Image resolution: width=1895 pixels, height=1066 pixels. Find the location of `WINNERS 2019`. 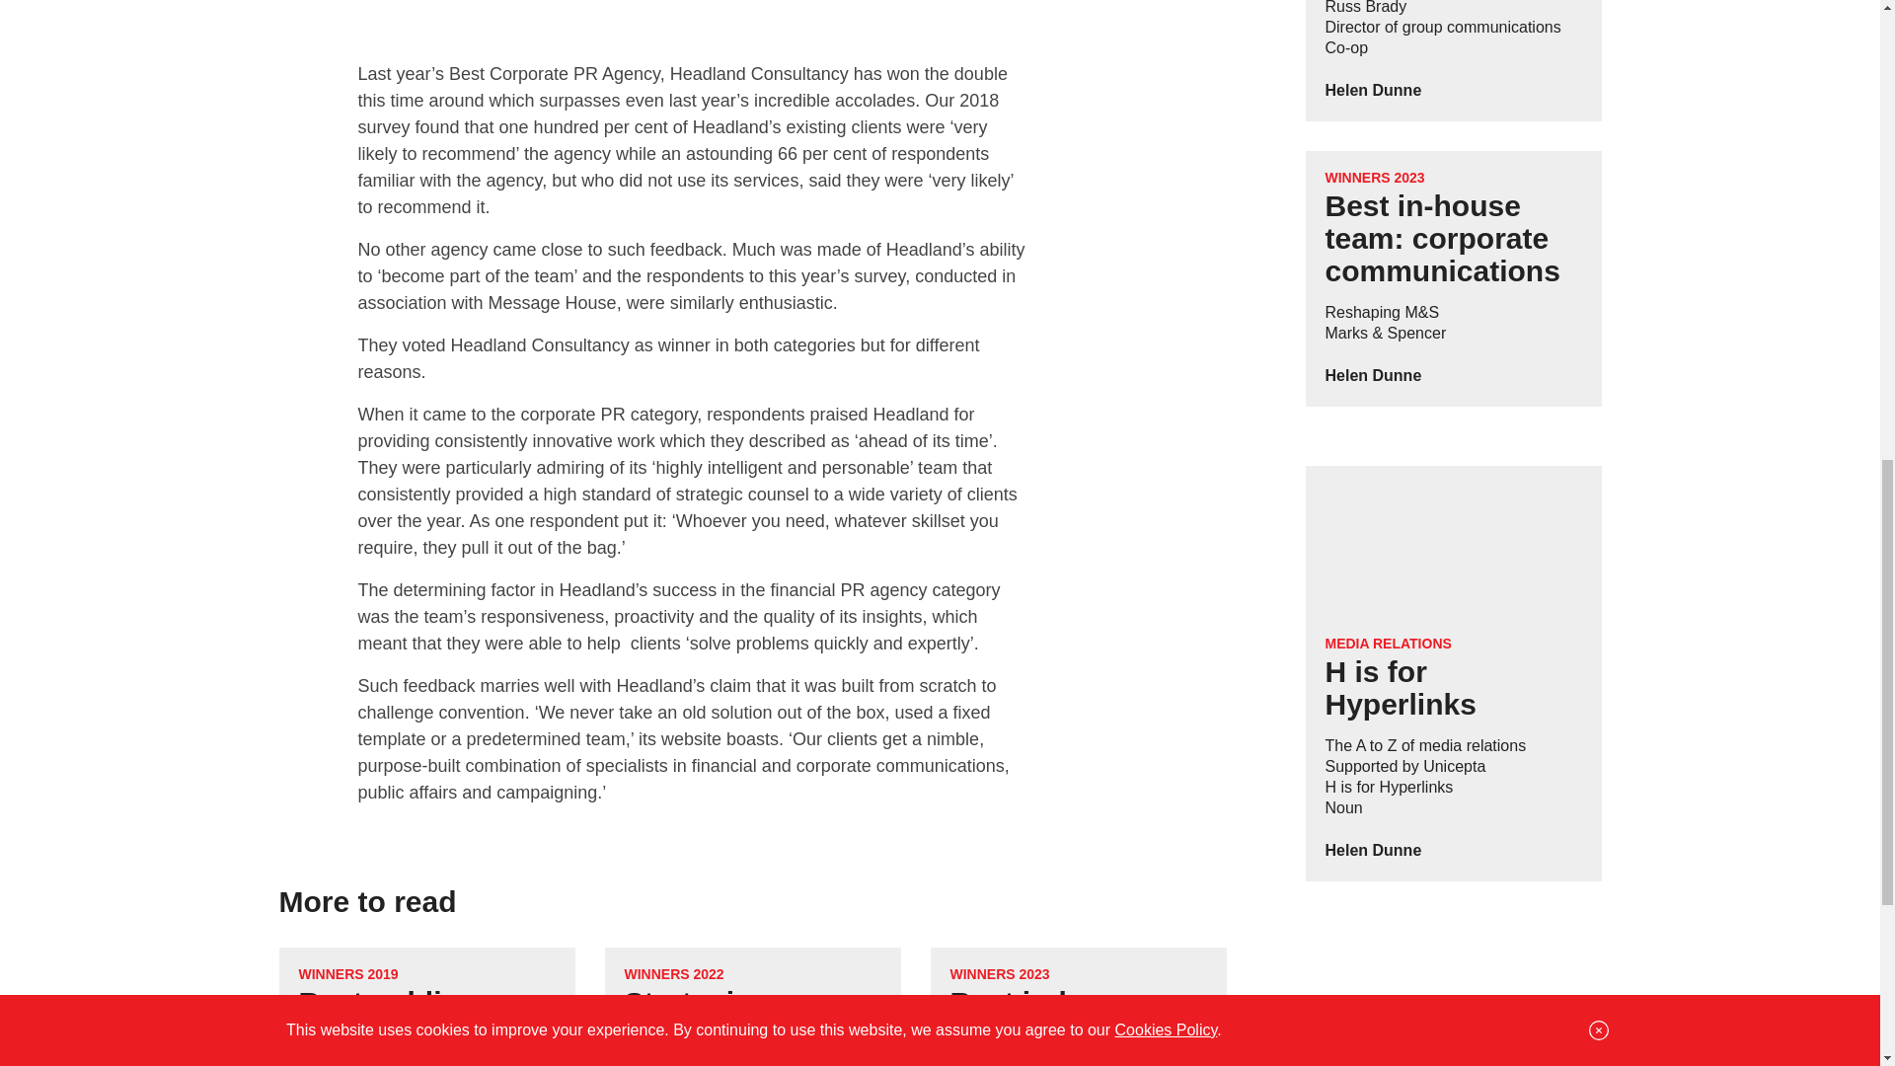

WINNERS 2019 is located at coordinates (347, 973).